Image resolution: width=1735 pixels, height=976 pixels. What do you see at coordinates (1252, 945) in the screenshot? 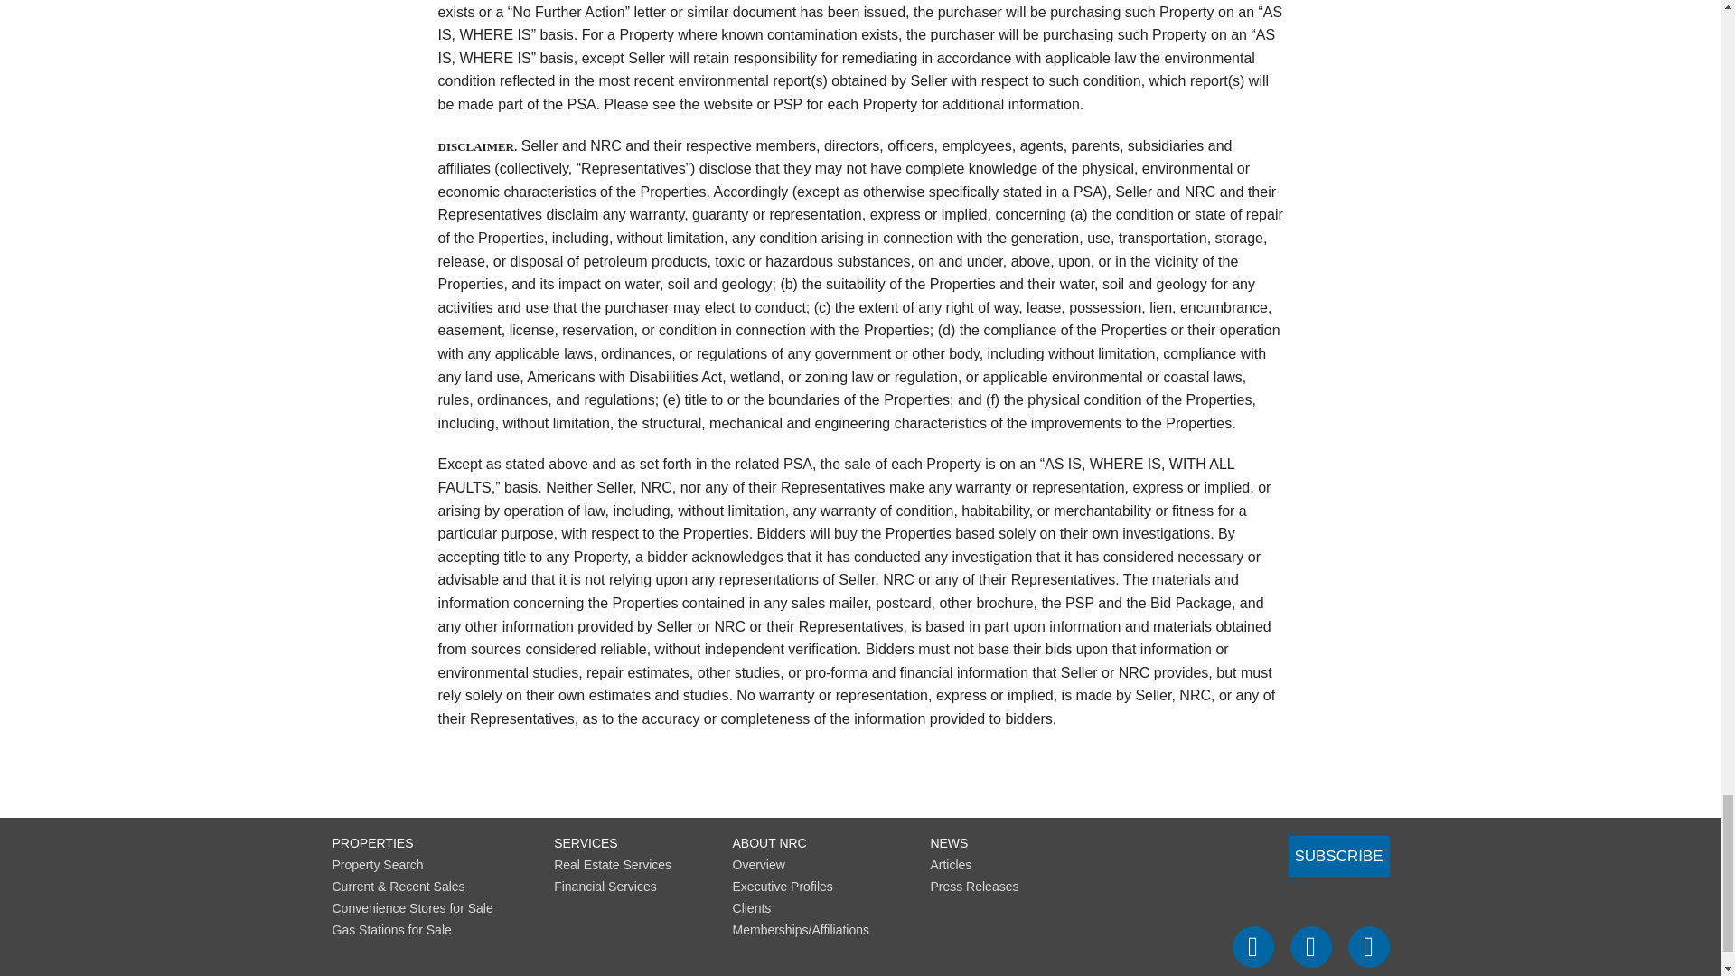
I see `NRC Realty on Facebook` at bounding box center [1252, 945].